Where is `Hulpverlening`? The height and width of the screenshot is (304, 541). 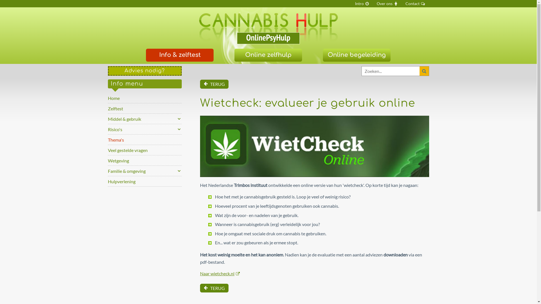 Hulpverlening is located at coordinates (145, 181).